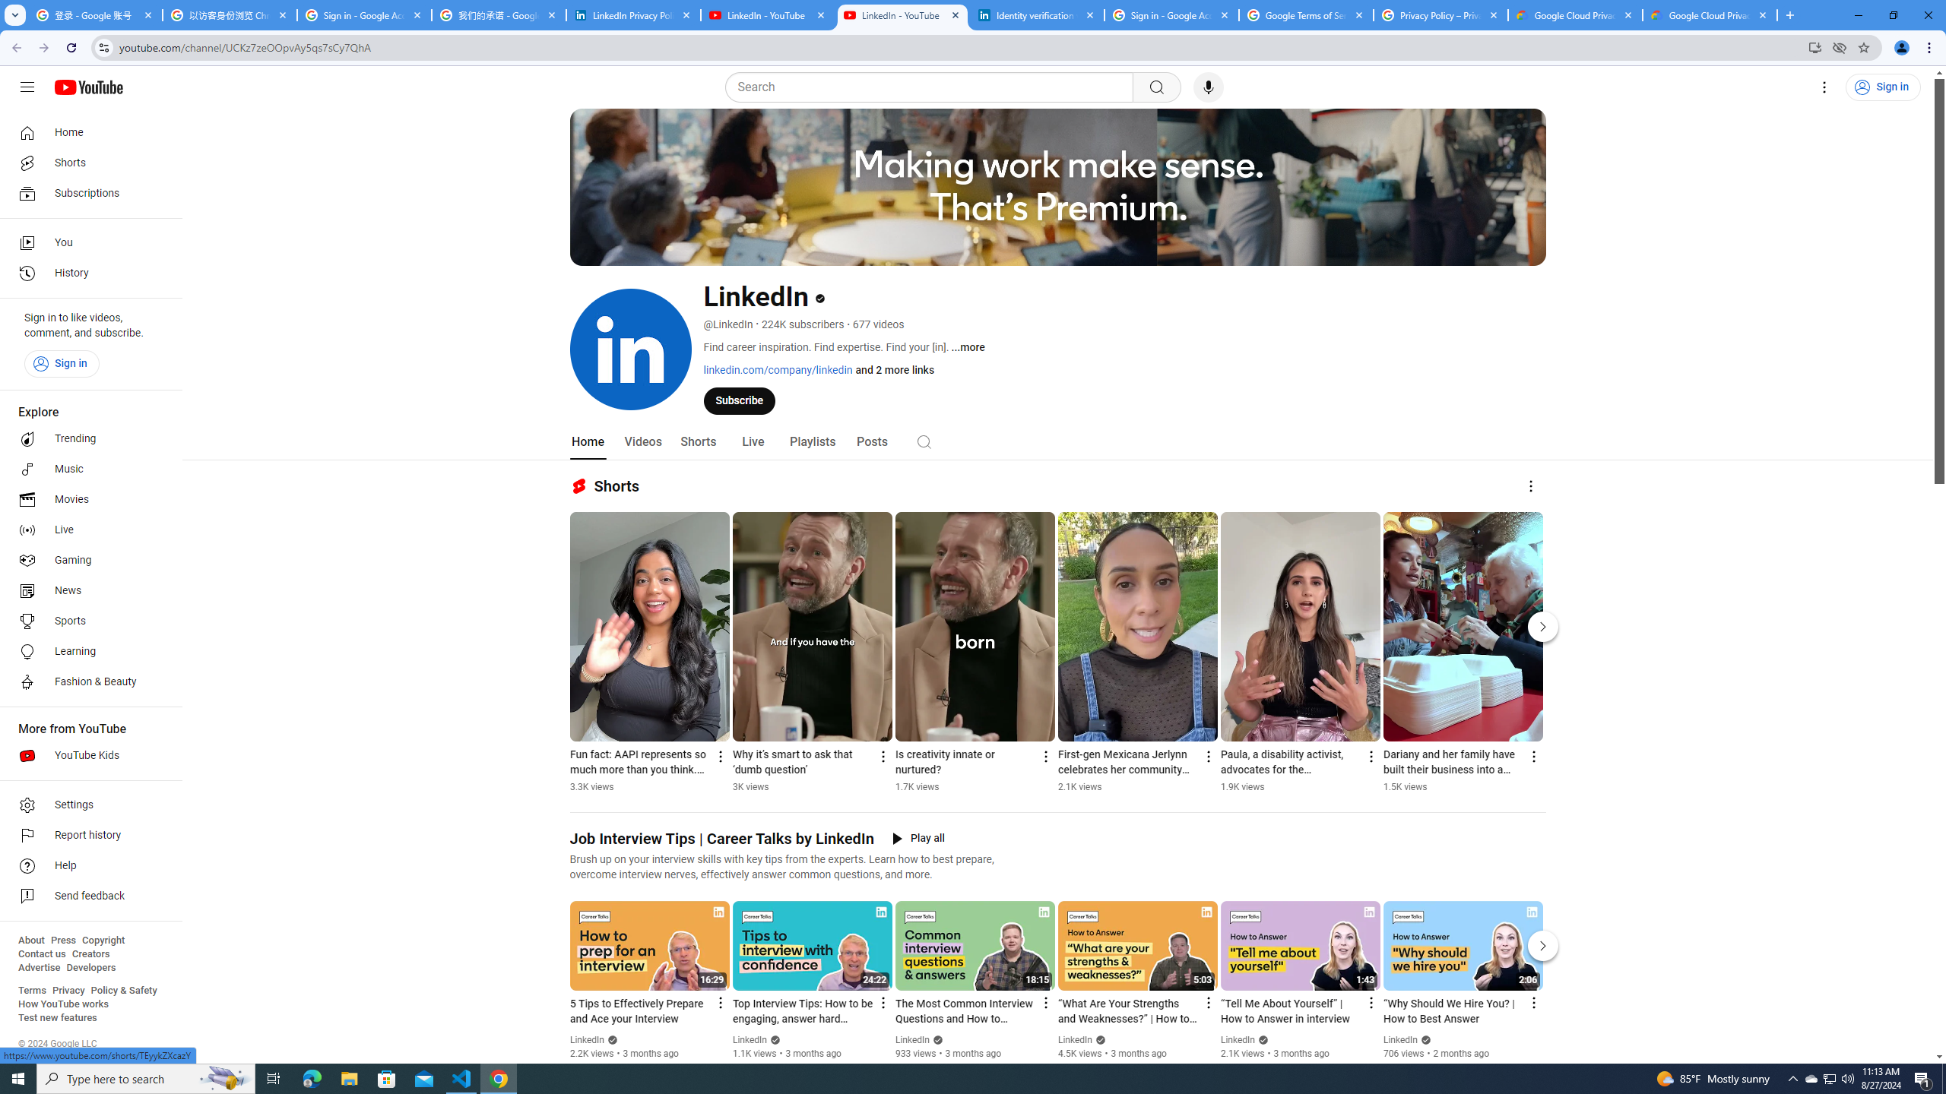  I want to click on Playlists, so click(812, 442).